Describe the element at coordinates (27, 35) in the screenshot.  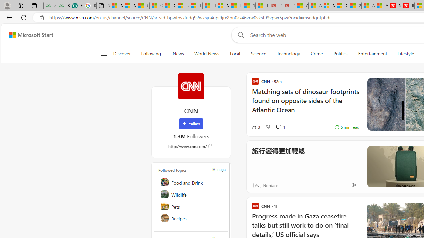
I see `Skip to footer` at that location.